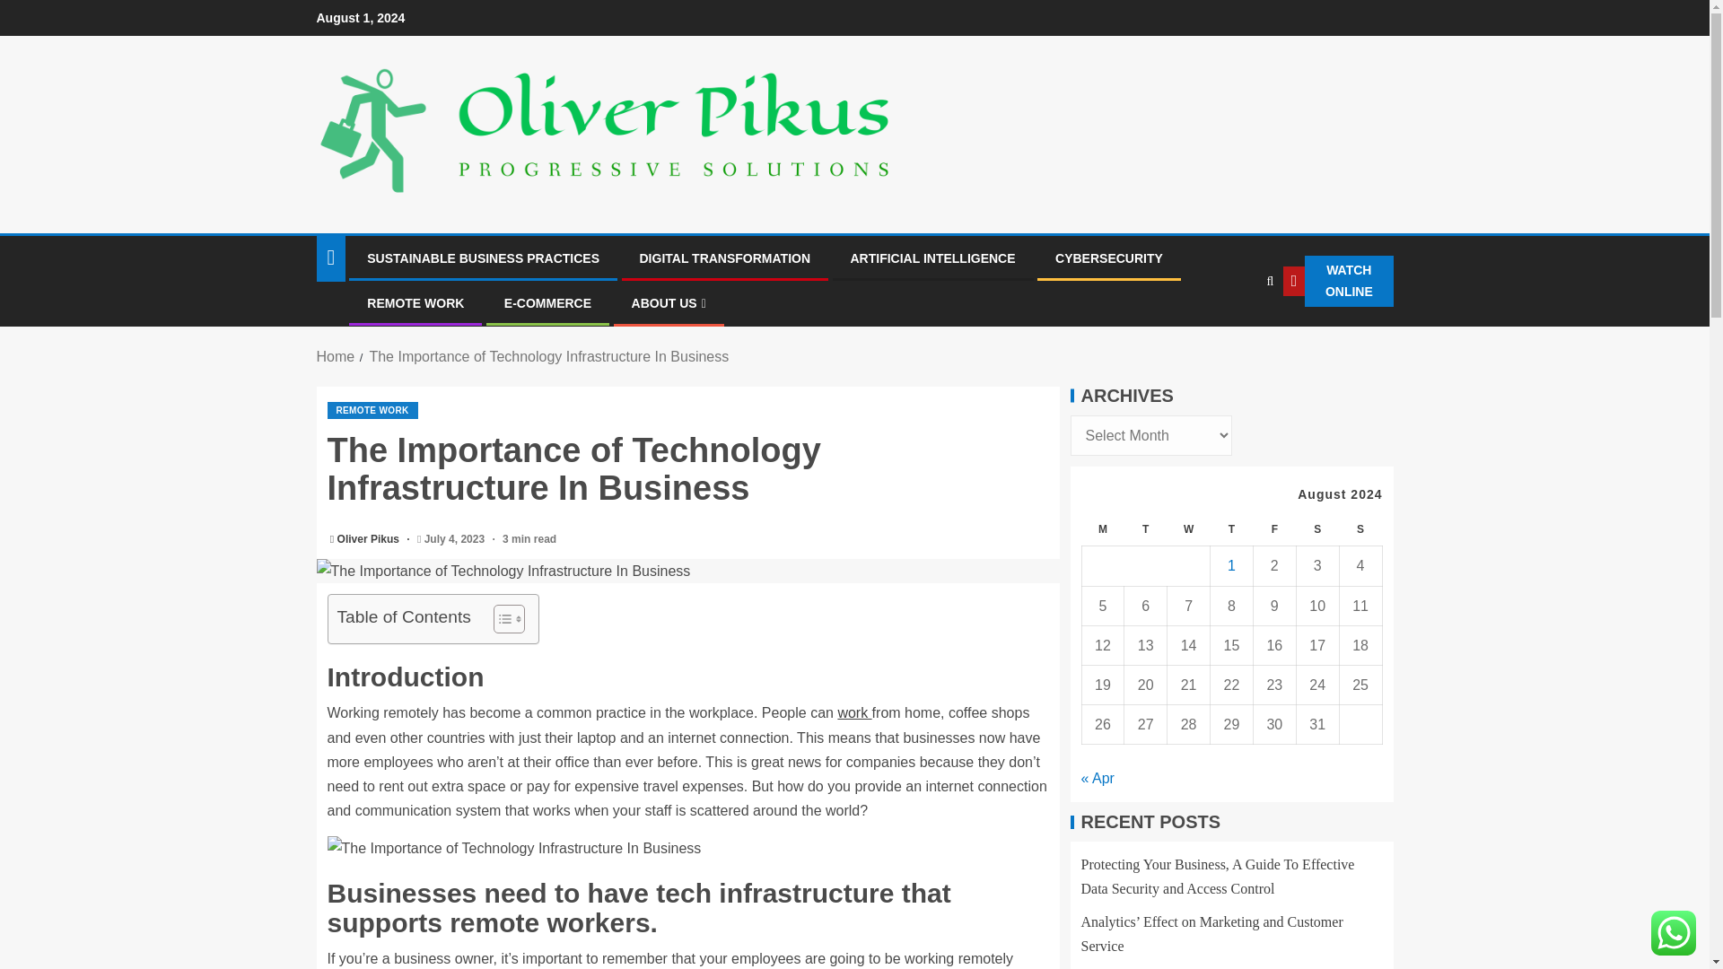 The height and width of the screenshot is (969, 1723). What do you see at coordinates (1103, 529) in the screenshot?
I see `Monday` at bounding box center [1103, 529].